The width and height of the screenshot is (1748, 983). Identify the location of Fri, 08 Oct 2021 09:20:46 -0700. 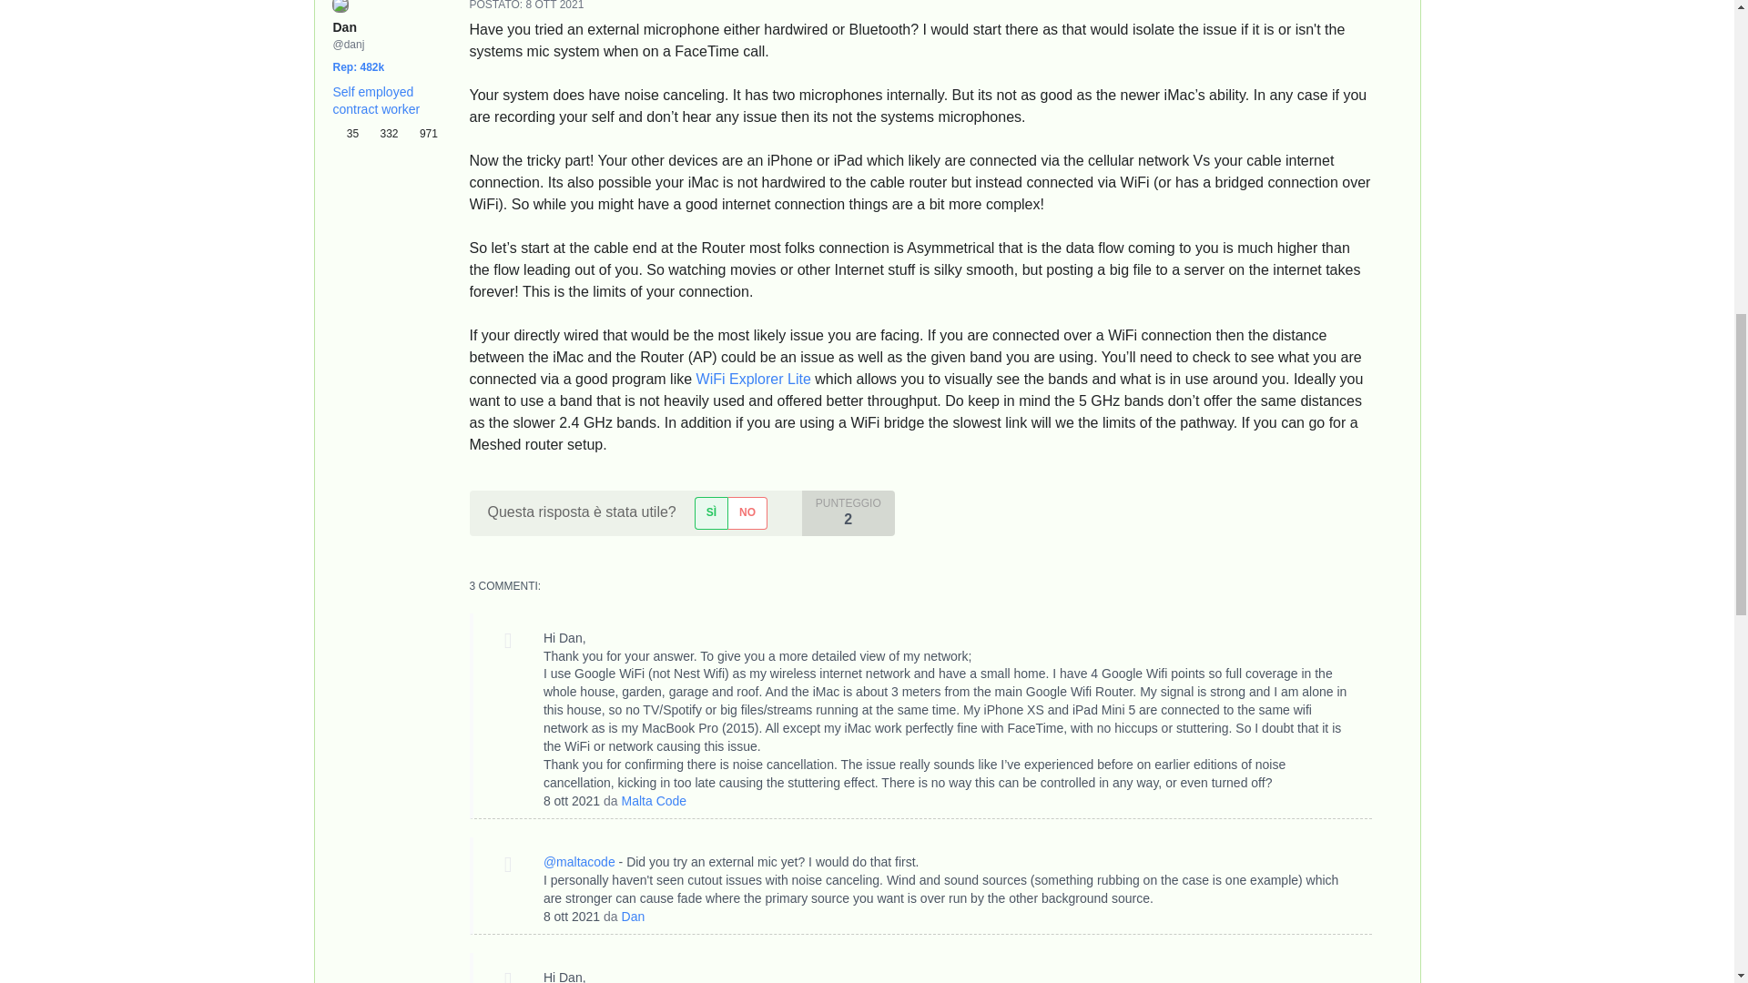
(572, 800).